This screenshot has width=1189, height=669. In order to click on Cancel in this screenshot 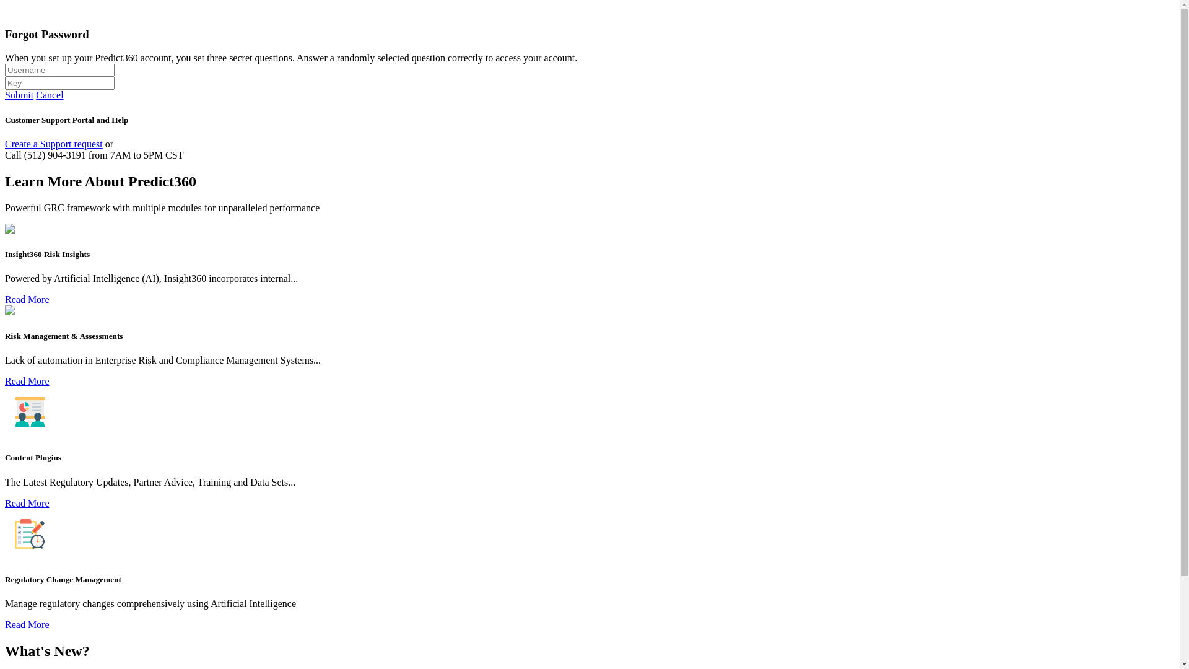, I will do `click(50, 95)`.